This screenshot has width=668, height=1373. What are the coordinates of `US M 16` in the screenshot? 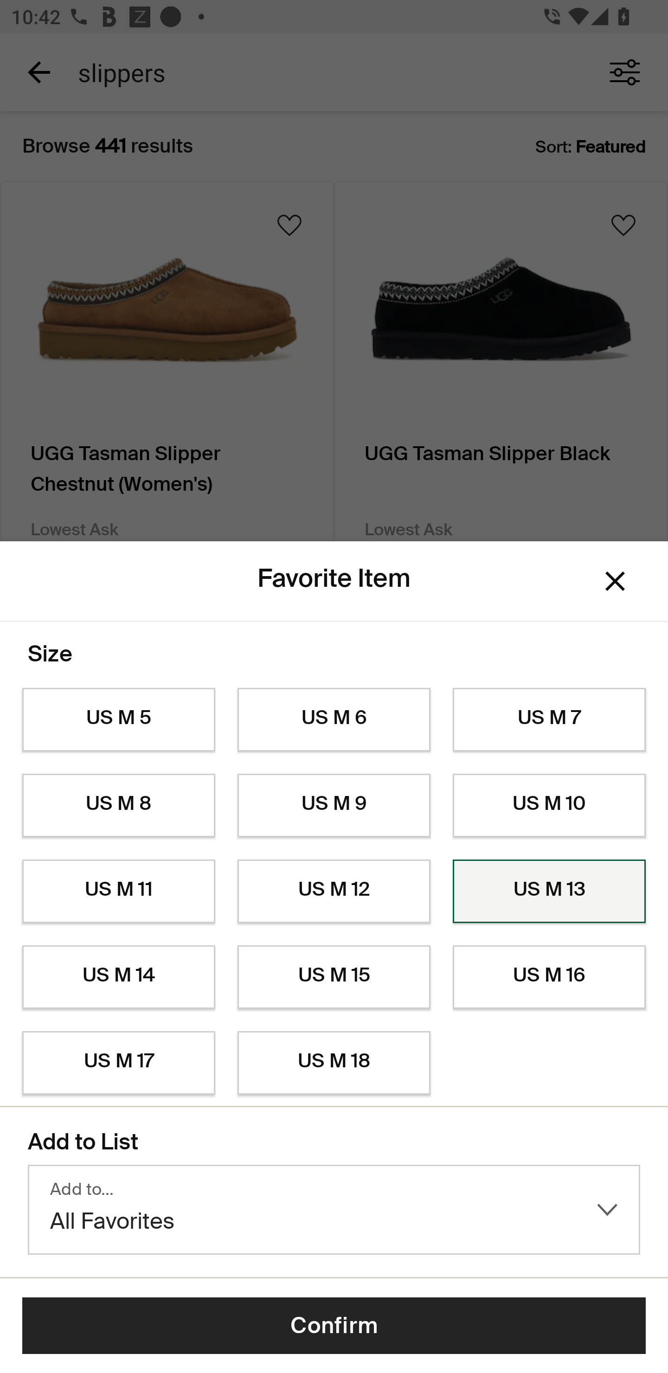 It's located at (549, 977).